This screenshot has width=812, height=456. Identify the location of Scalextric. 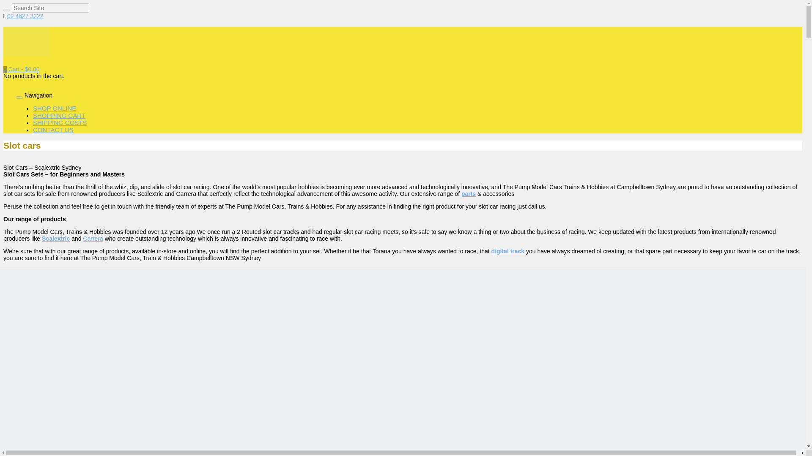
(56, 239).